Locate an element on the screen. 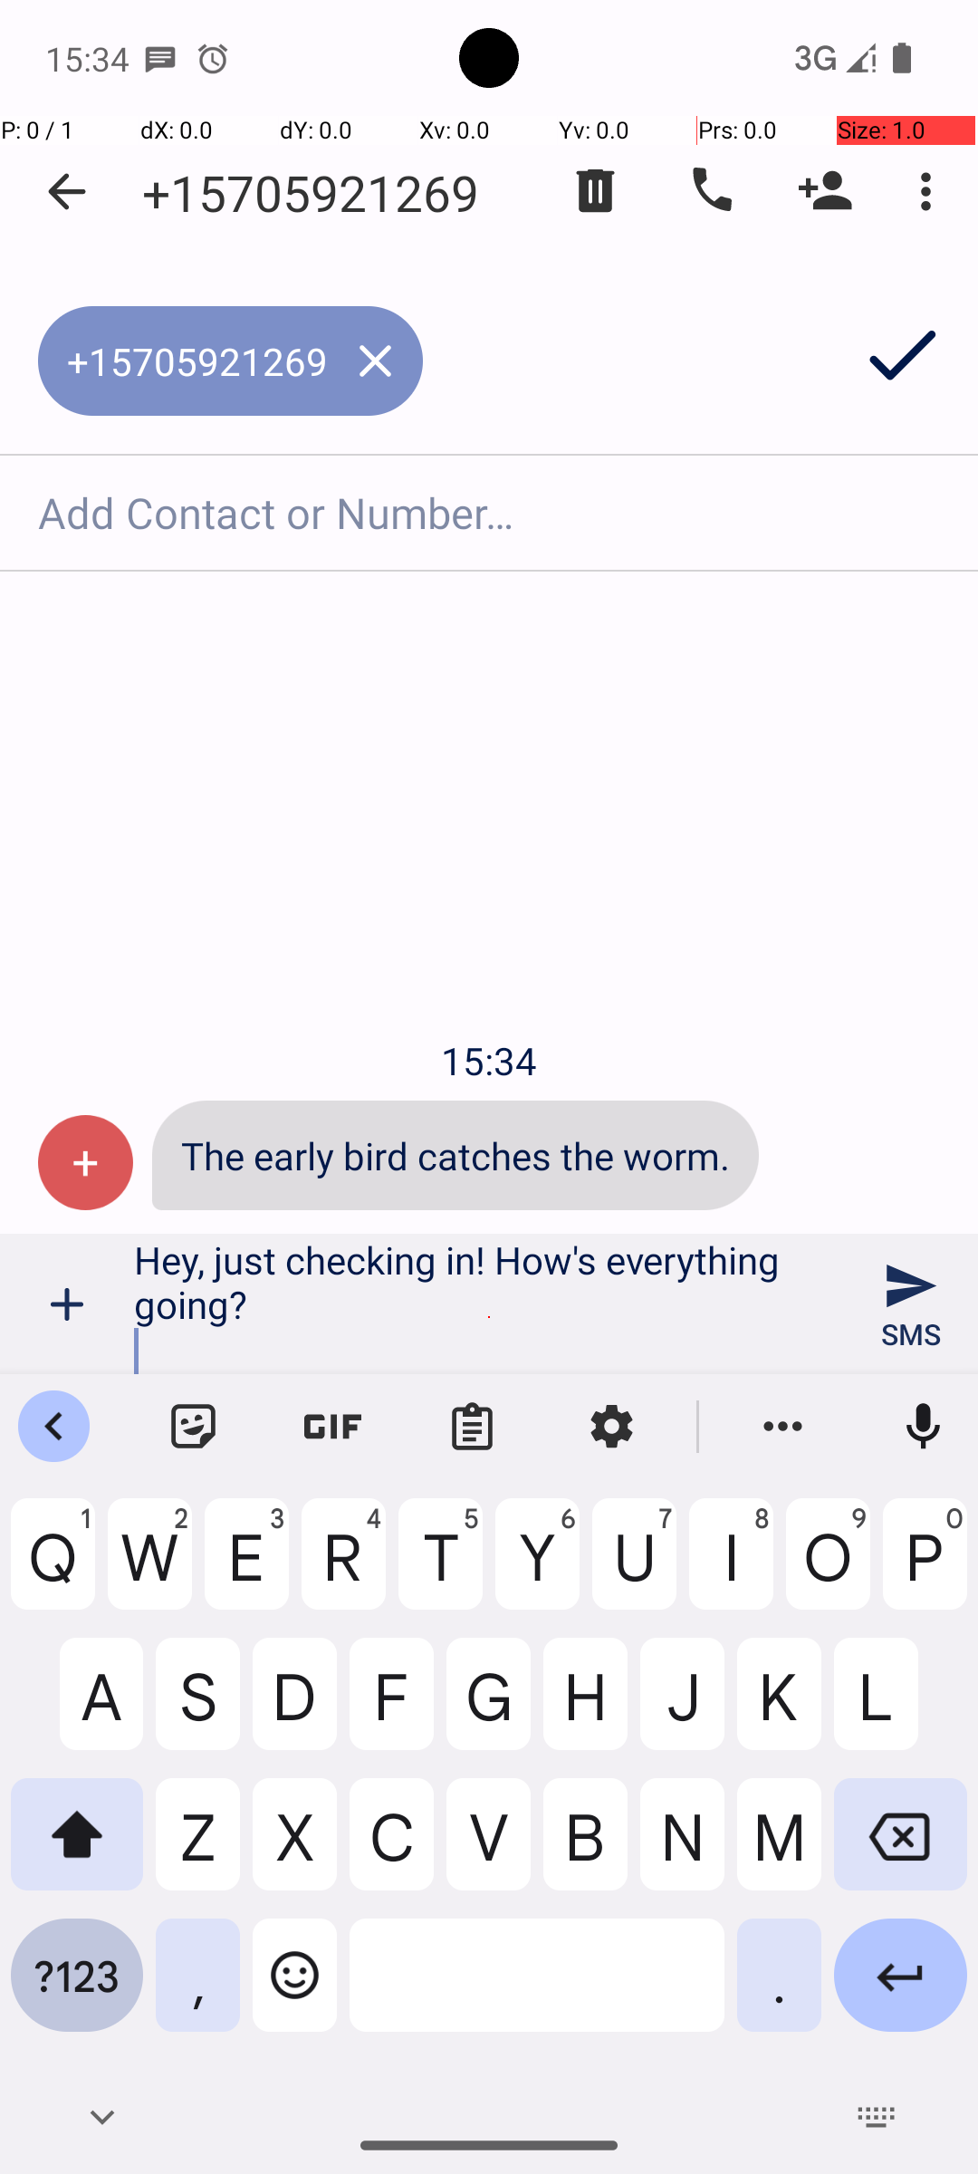  +15705921269 is located at coordinates (311, 192).